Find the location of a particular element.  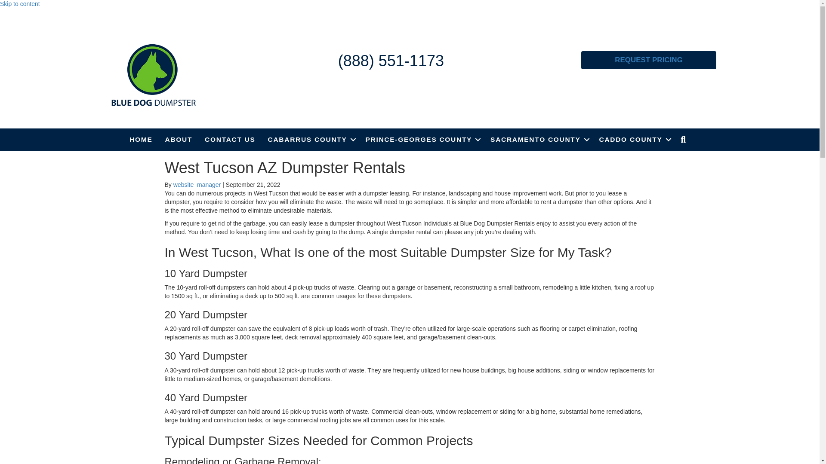

Skip to content is located at coordinates (20, 4).